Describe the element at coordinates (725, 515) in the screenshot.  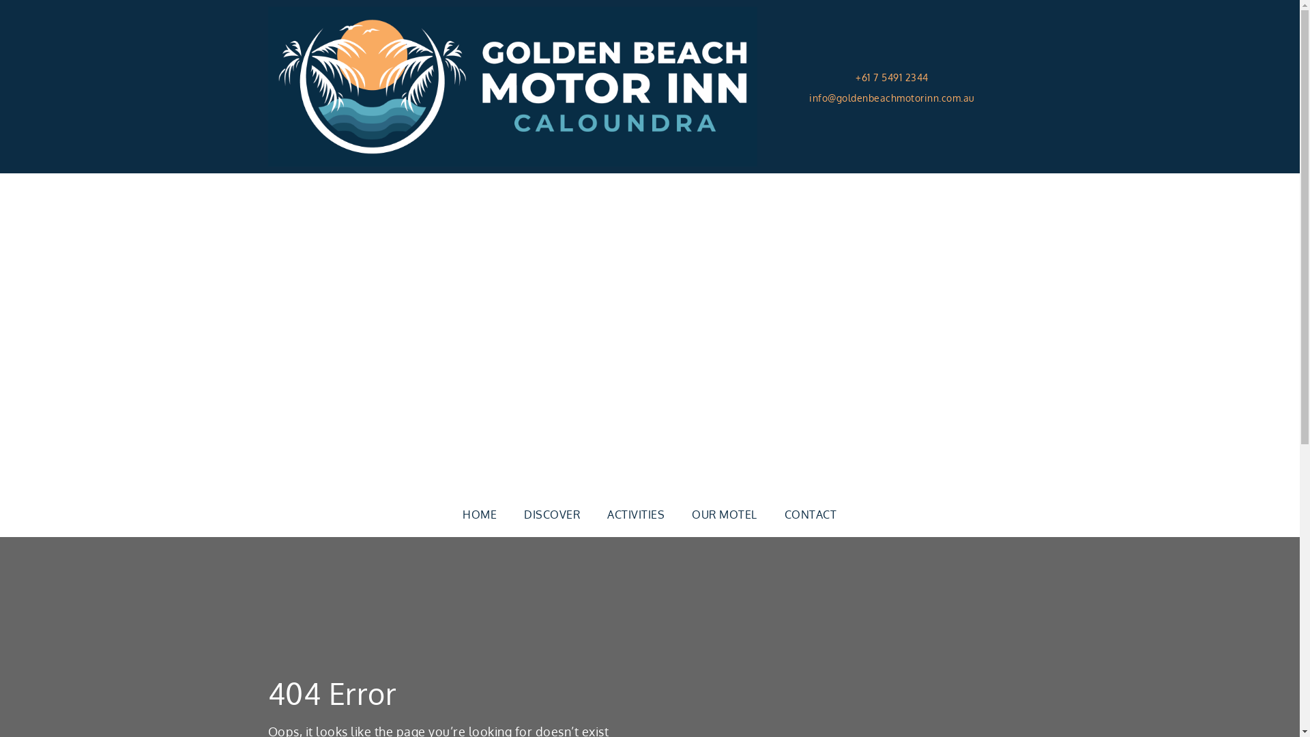
I see `OUR MOTEL` at that location.